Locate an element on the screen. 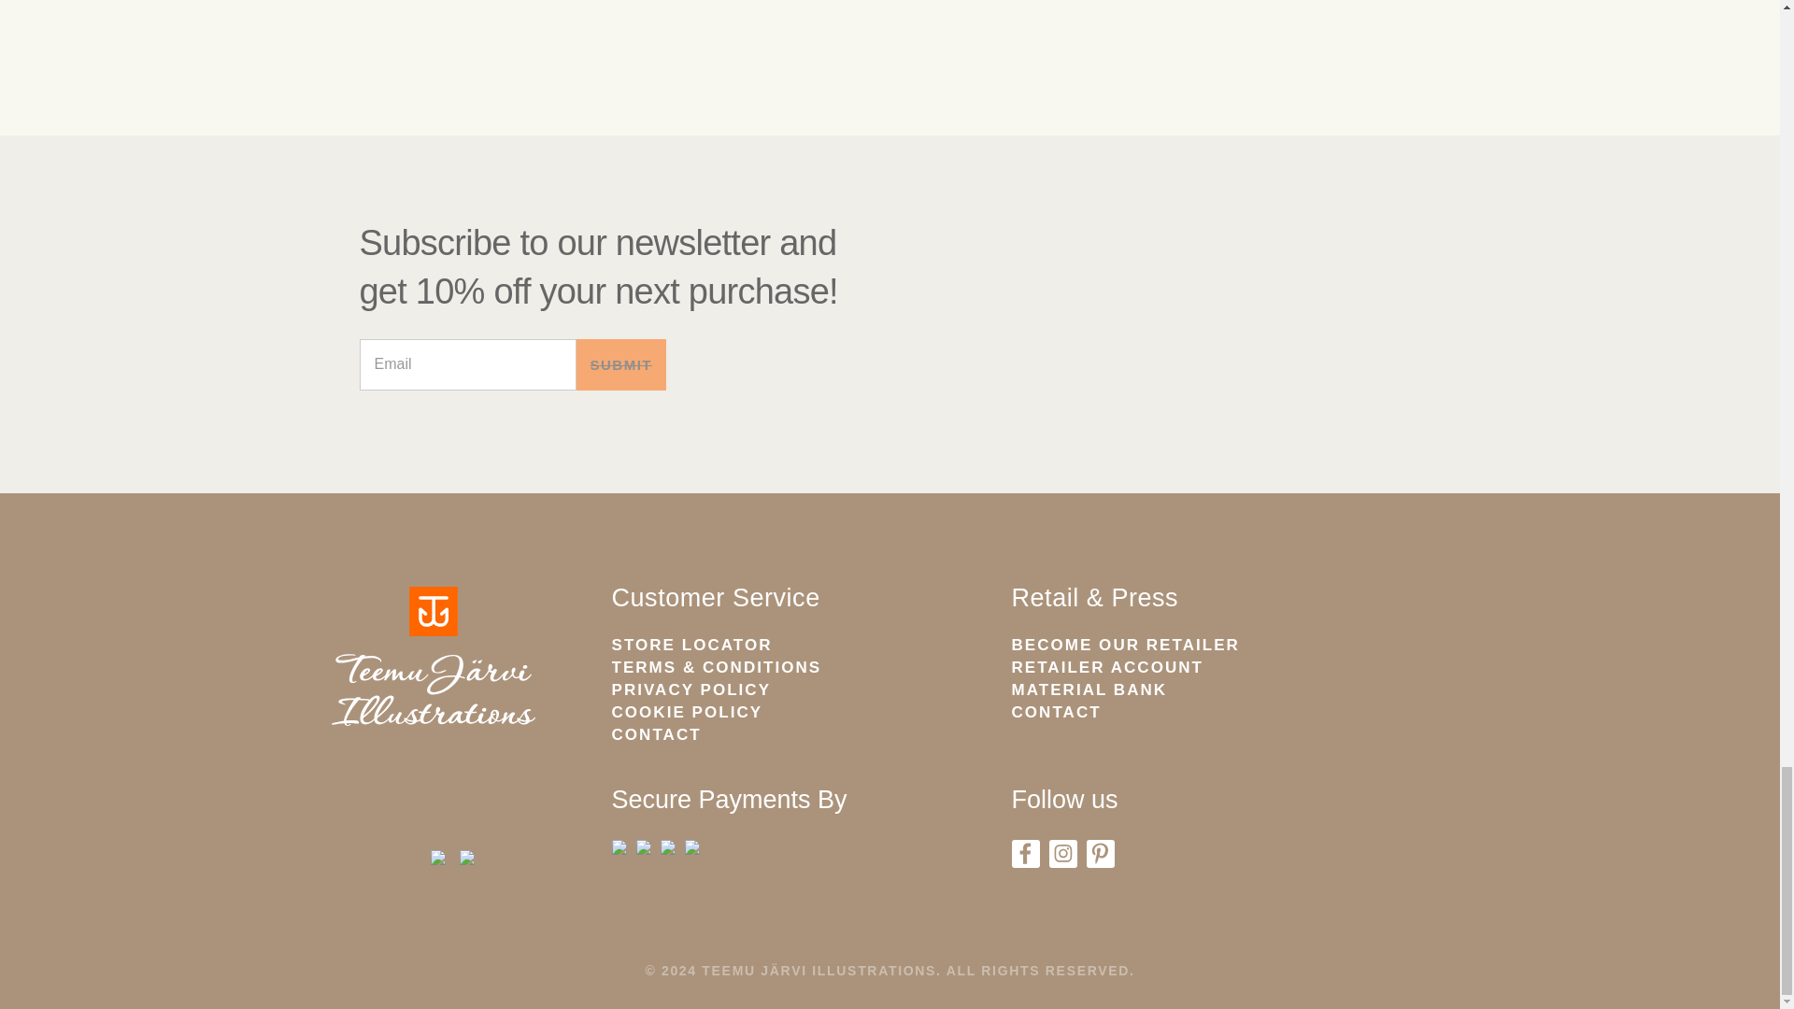 Image resolution: width=1794 pixels, height=1009 pixels. facebook-link is located at coordinates (1024, 853).